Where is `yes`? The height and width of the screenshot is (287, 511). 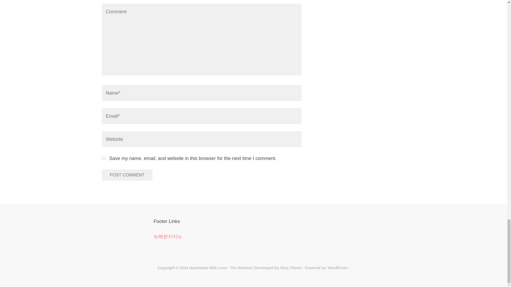 yes is located at coordinates (103, 158).